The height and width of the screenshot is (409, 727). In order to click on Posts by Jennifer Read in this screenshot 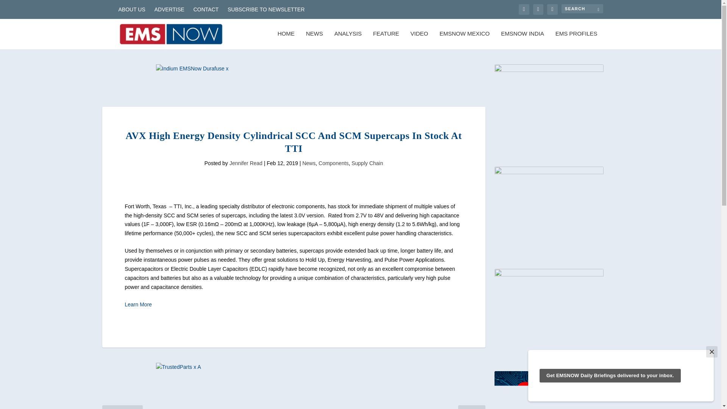, I will do `click(246, 163)`.